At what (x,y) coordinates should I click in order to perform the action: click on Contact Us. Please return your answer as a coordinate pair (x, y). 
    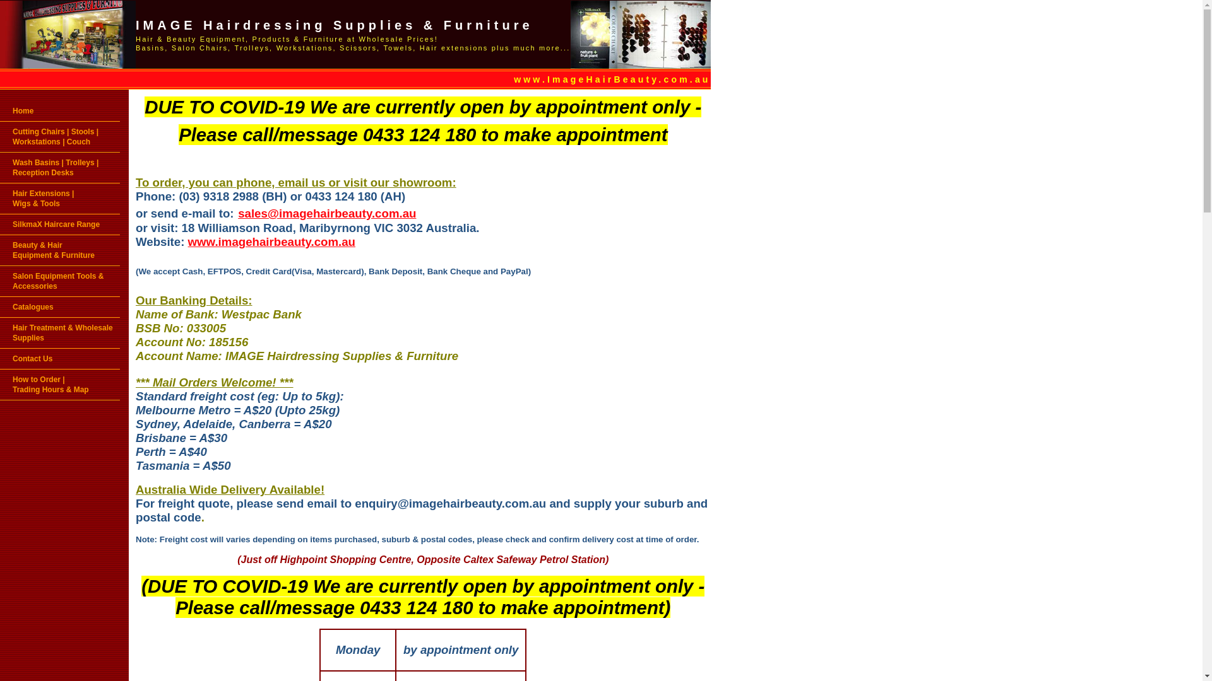
    Looking at the image, I should click on (60, 359).